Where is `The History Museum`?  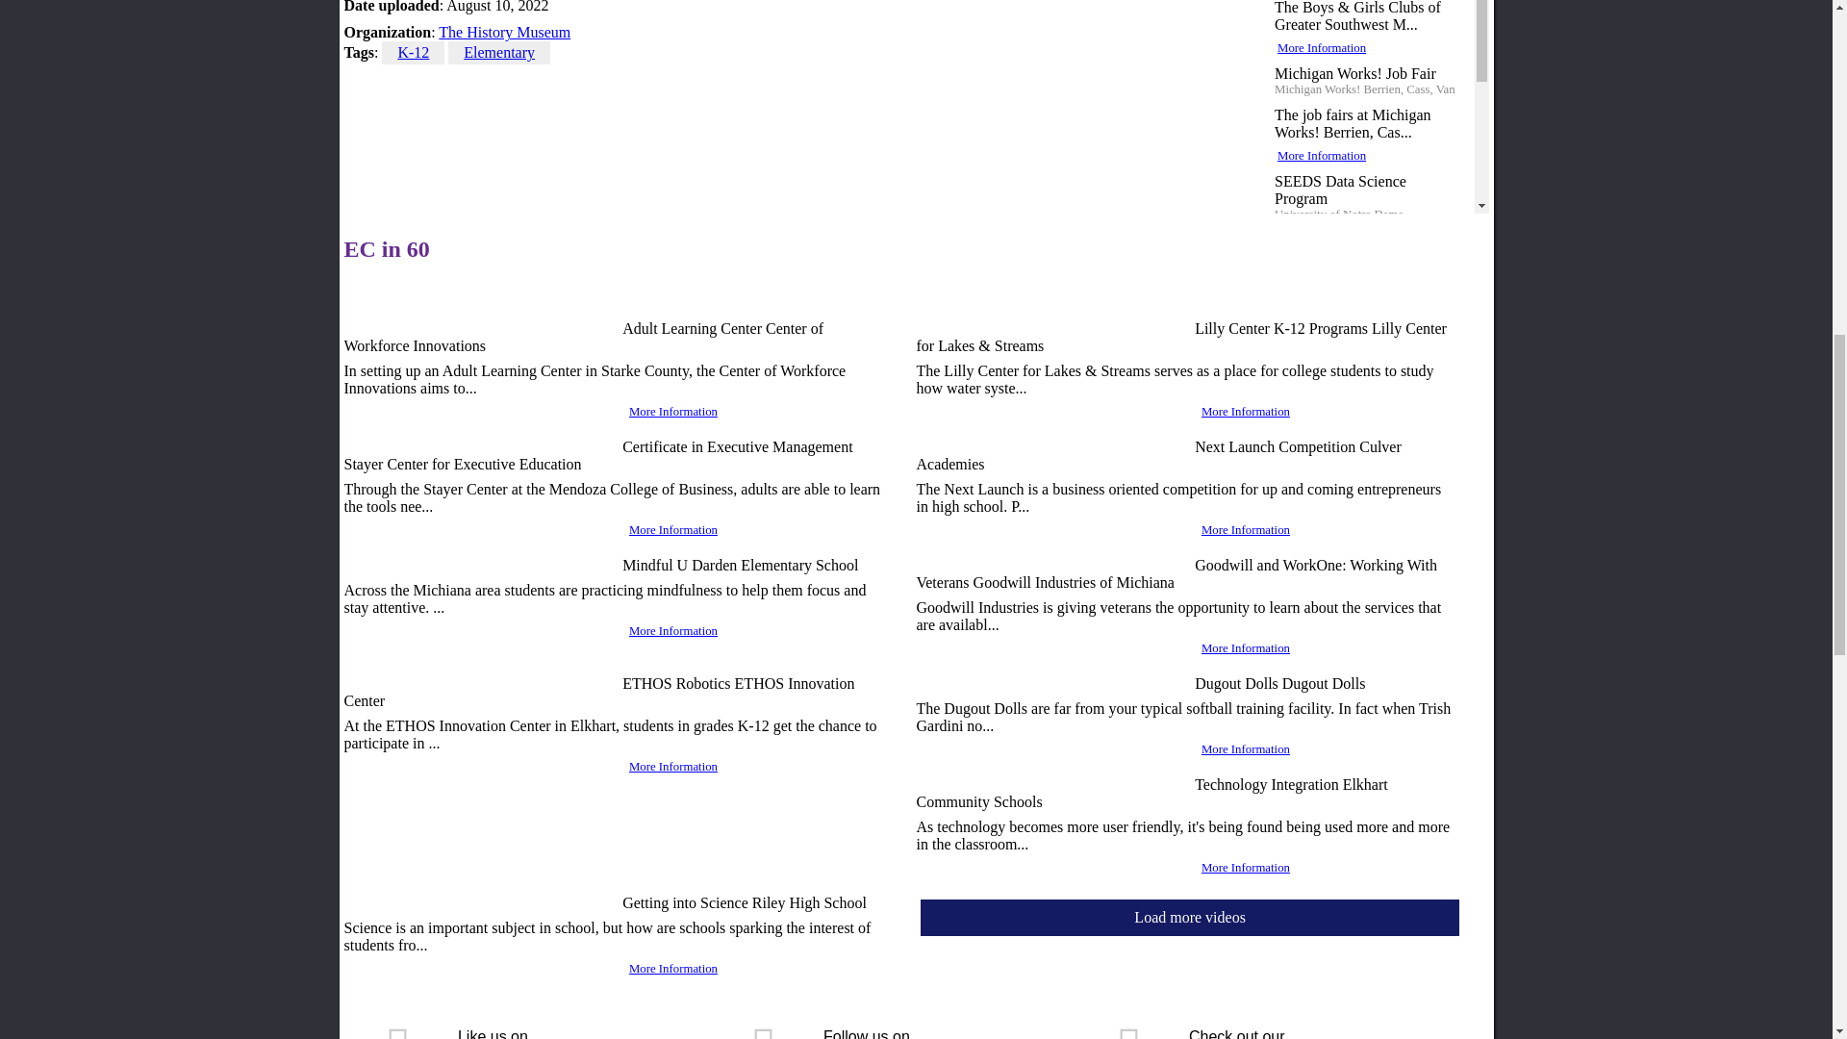
The History Museum is located at coordinates (504, 32).